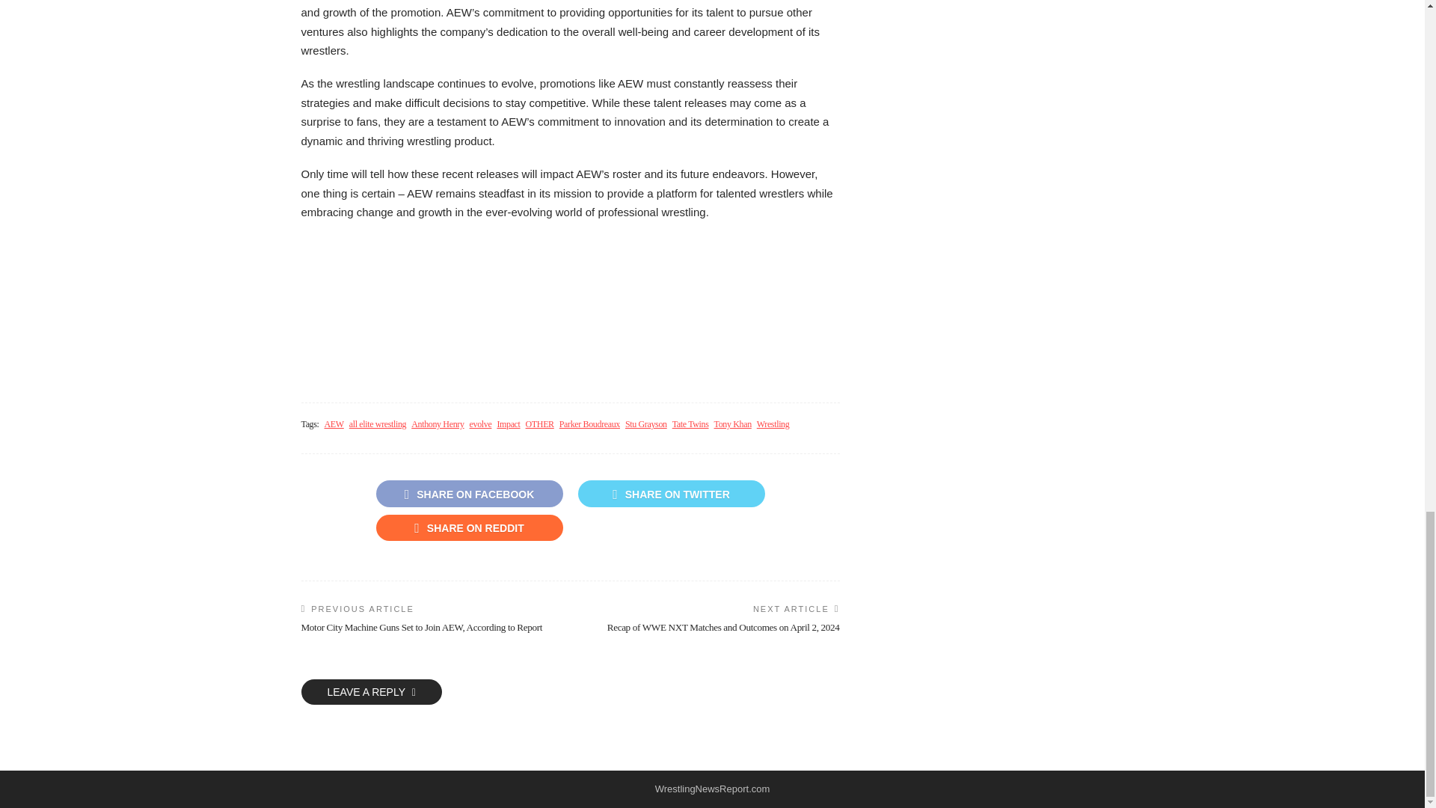 Image resolution: width=1436 pixels, height=808 pixels. Describe the element at coordinates (724, 627) in the screenshot. I see `Recap of WWE NXT Matches and Outcomes on April 2, 2024` at that location.